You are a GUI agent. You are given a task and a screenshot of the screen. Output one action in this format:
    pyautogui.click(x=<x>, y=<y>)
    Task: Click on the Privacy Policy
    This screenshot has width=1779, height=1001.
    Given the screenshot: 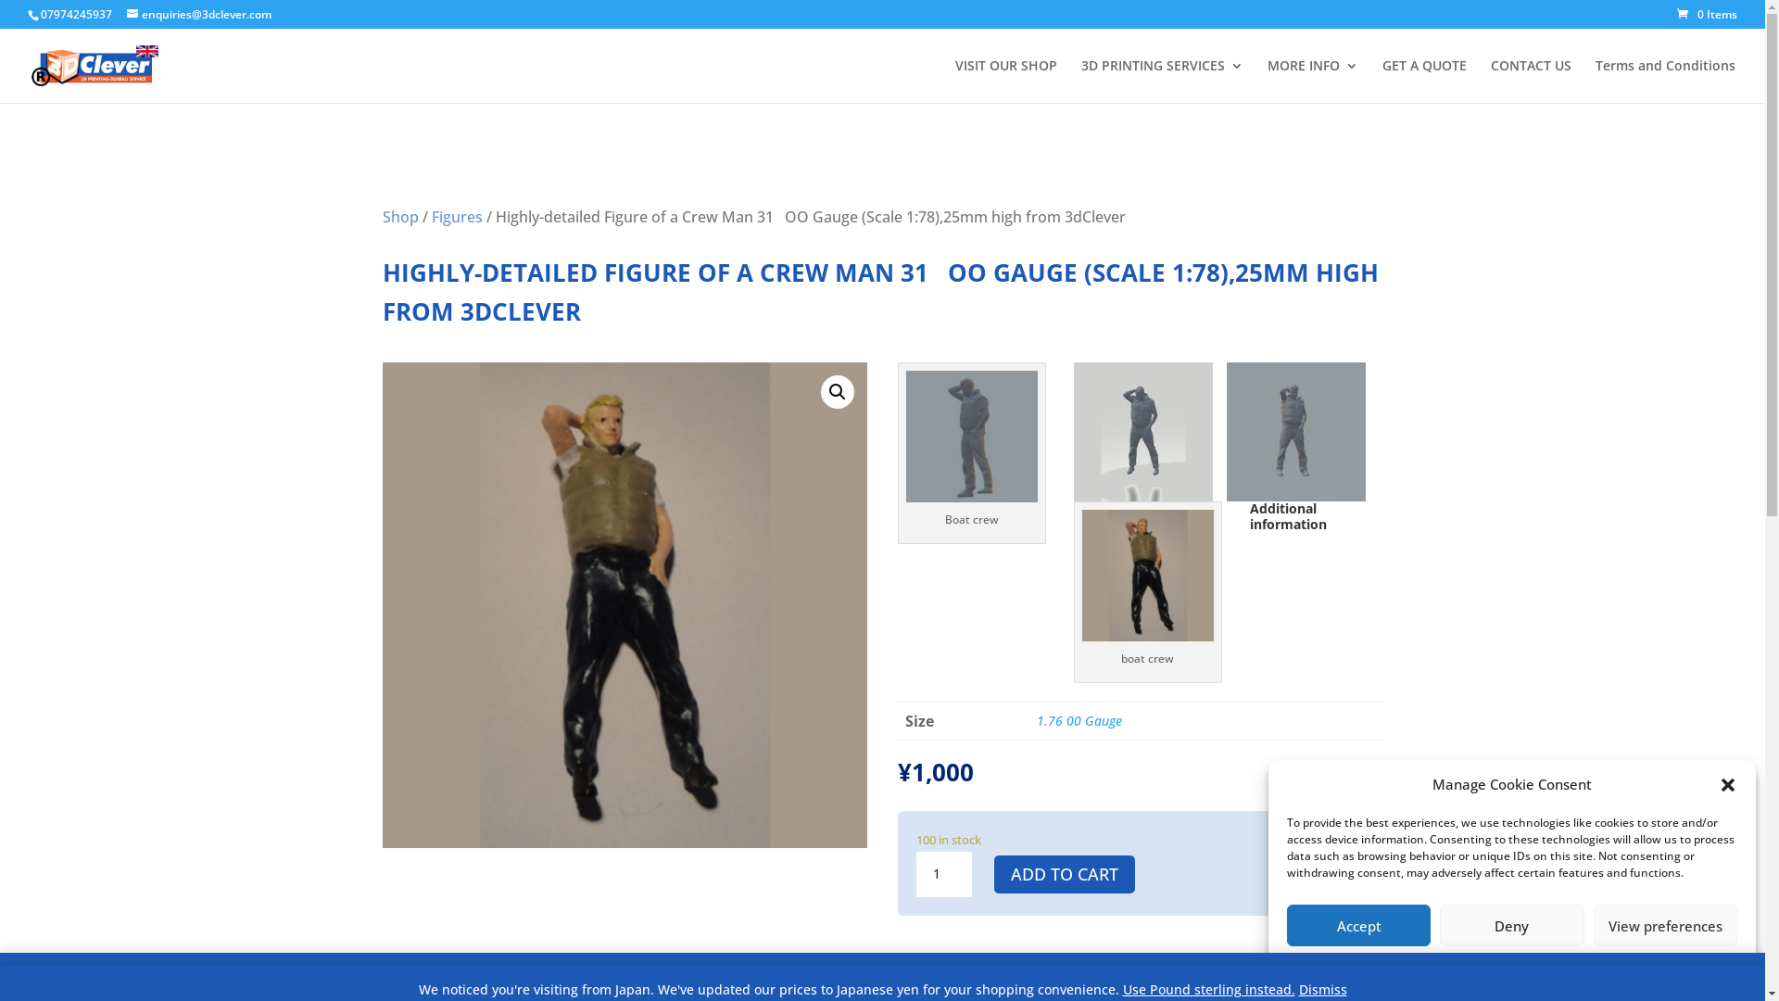 What is the action you would take?
    pyautogui.click(x=1551, y=967)
    